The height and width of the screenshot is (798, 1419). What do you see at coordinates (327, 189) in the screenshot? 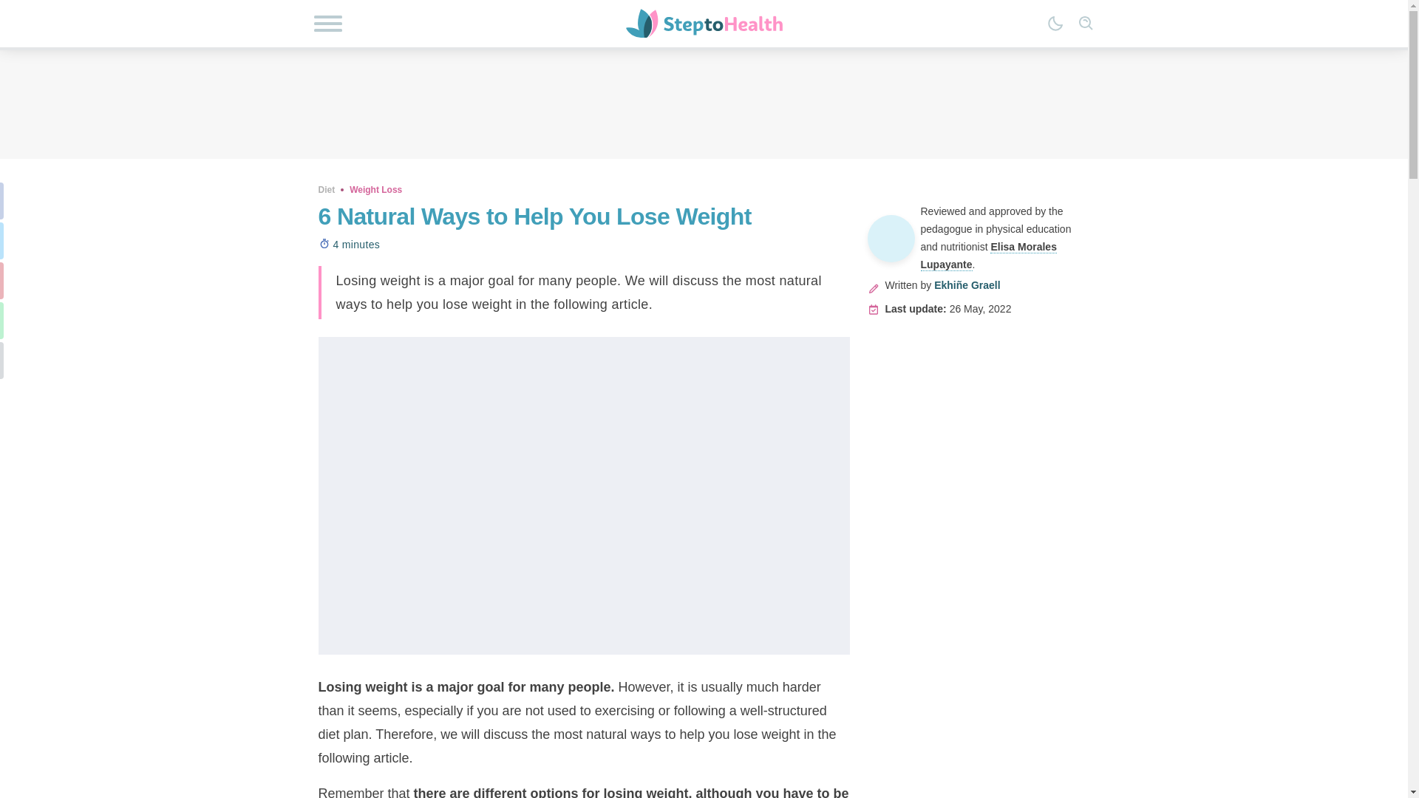
I see `Diet` at bounding box center [327, 189].